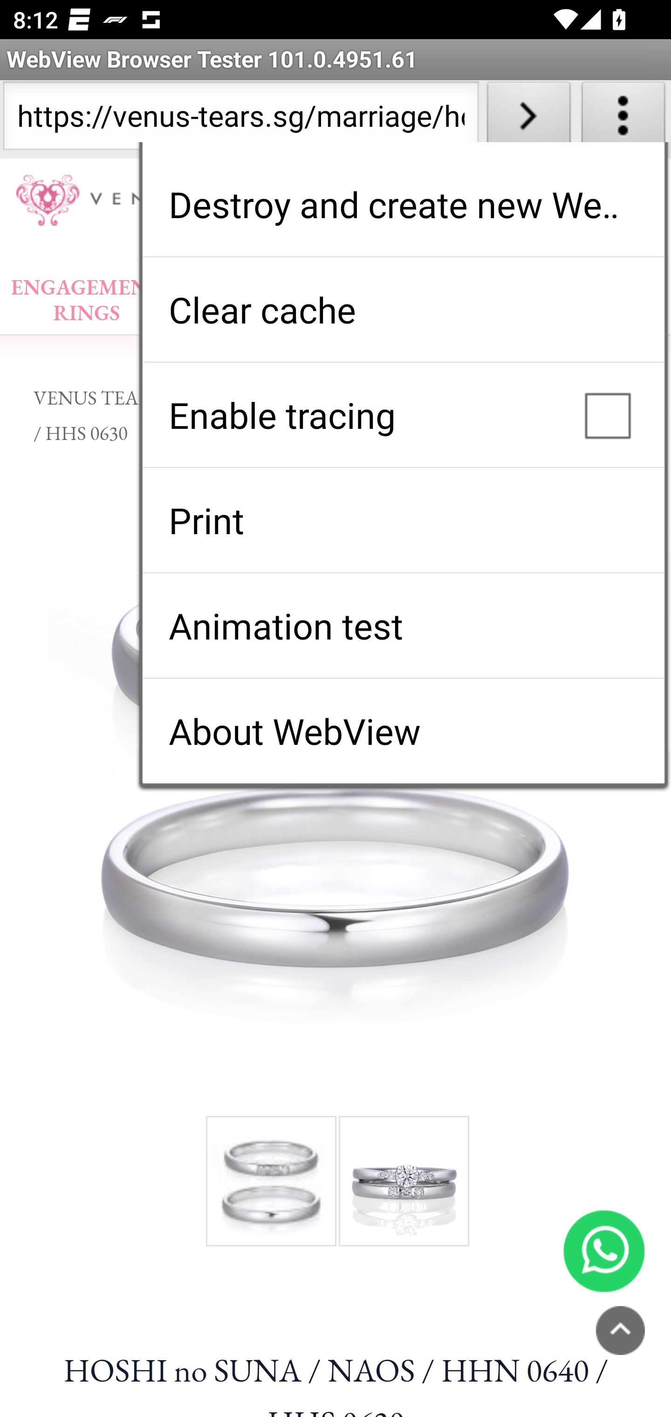 The height and width of the screenshot is (1417, 671). I want to click on Clear cache, so click(403, 310).